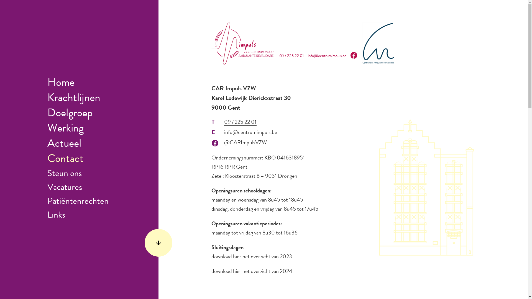 The width and height of the screenshot is (532, 299). What do you see at coordinates (237, 257) in the screenshot?
I see `hier` at bounding box center [237, 257].